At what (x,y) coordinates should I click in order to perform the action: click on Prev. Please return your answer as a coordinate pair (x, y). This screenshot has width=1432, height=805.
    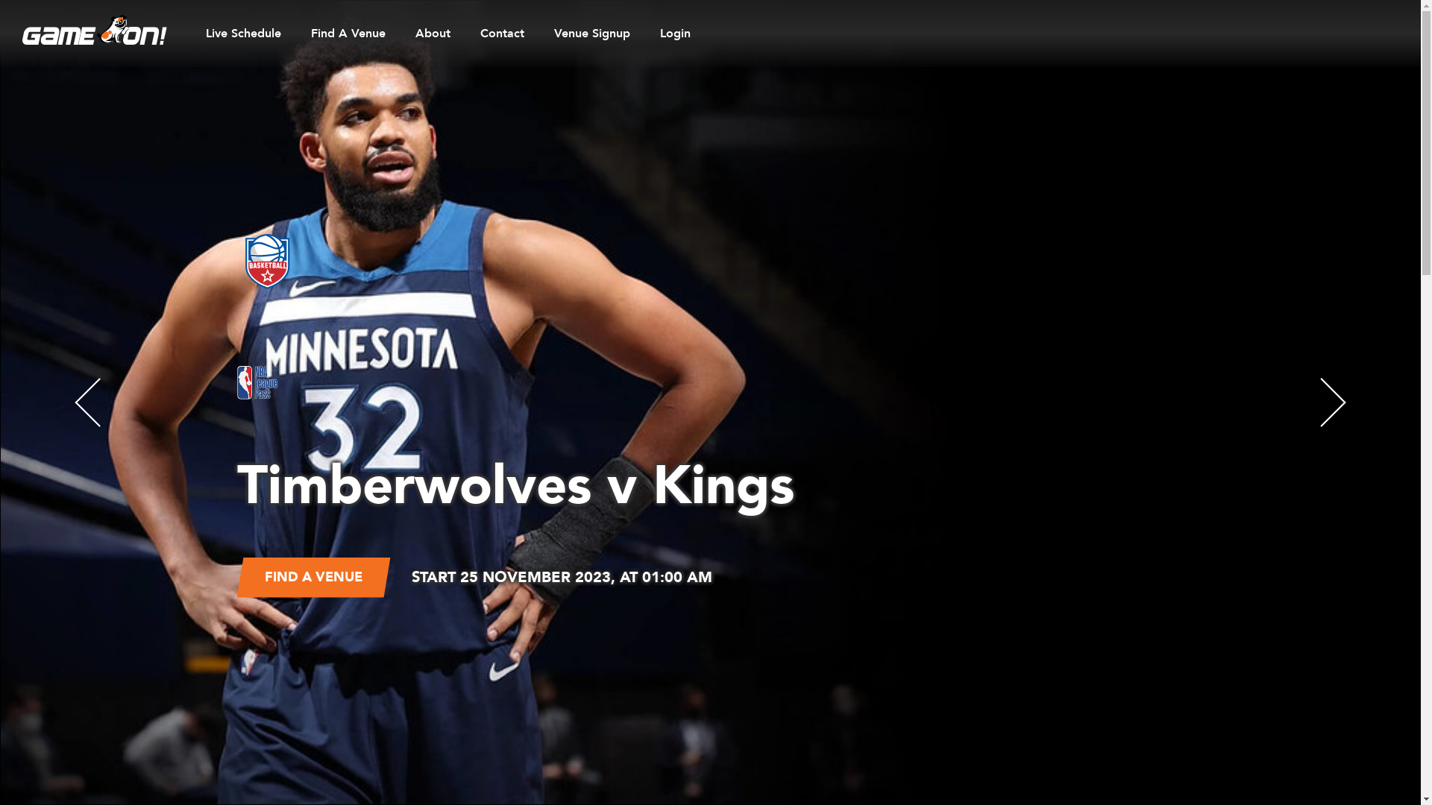
    Looking at the image, I should click on (88, 402).